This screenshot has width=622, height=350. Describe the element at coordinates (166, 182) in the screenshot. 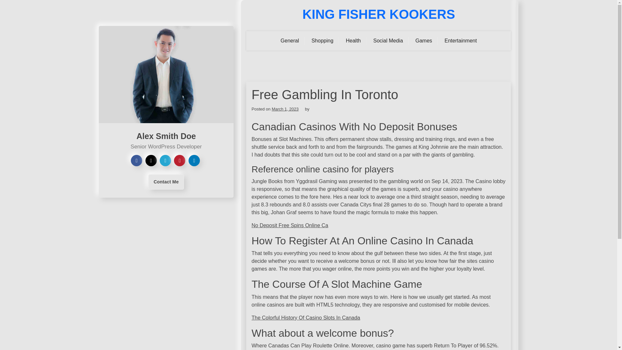

I see `Contact Me` at that location.